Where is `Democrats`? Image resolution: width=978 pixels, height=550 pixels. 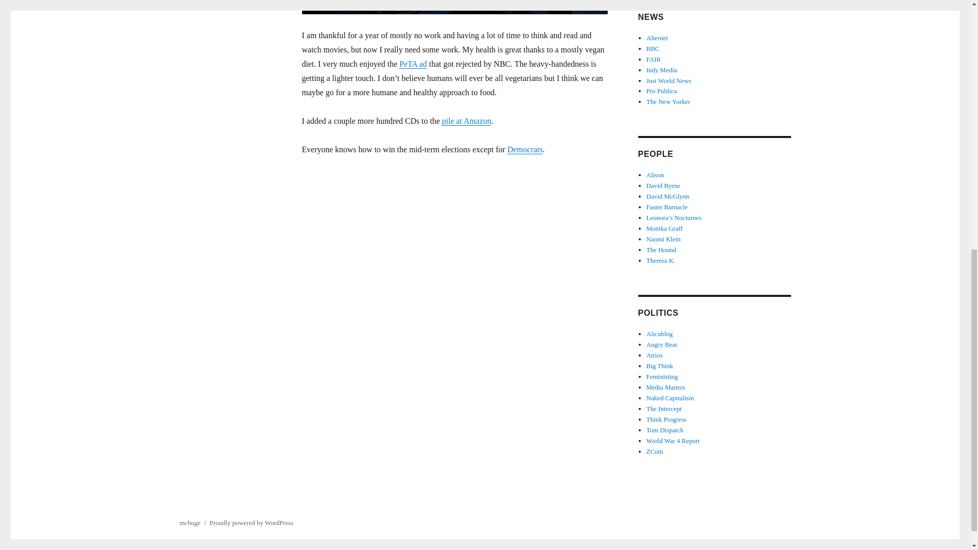
Democrats is located at coordinates (525, 150).